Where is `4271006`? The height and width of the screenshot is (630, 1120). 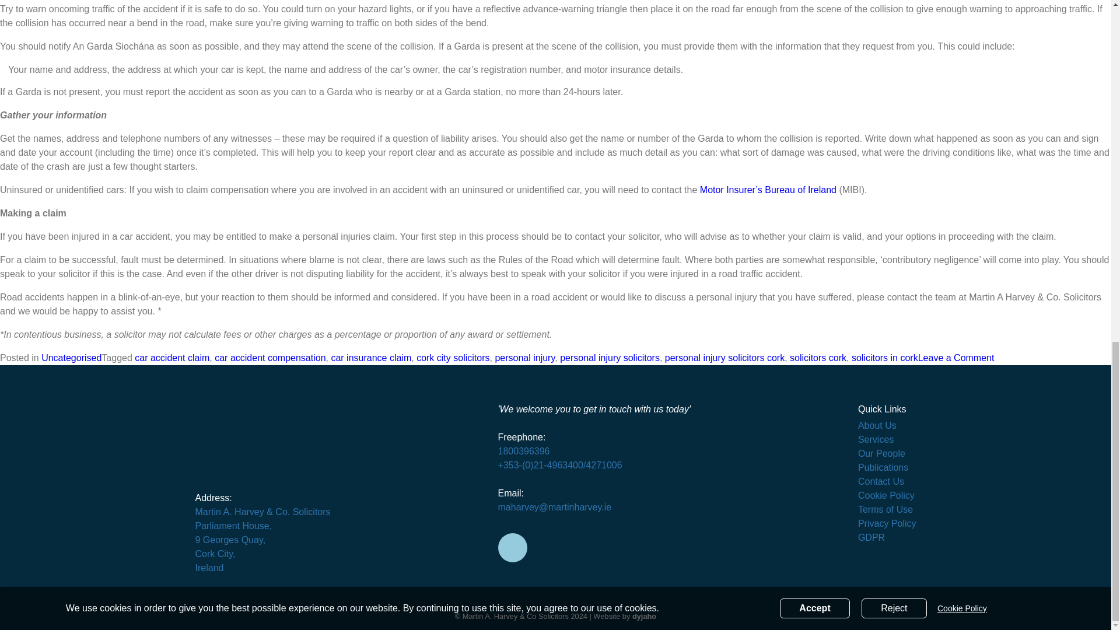
4271006 is located at coordinates (603, 465).